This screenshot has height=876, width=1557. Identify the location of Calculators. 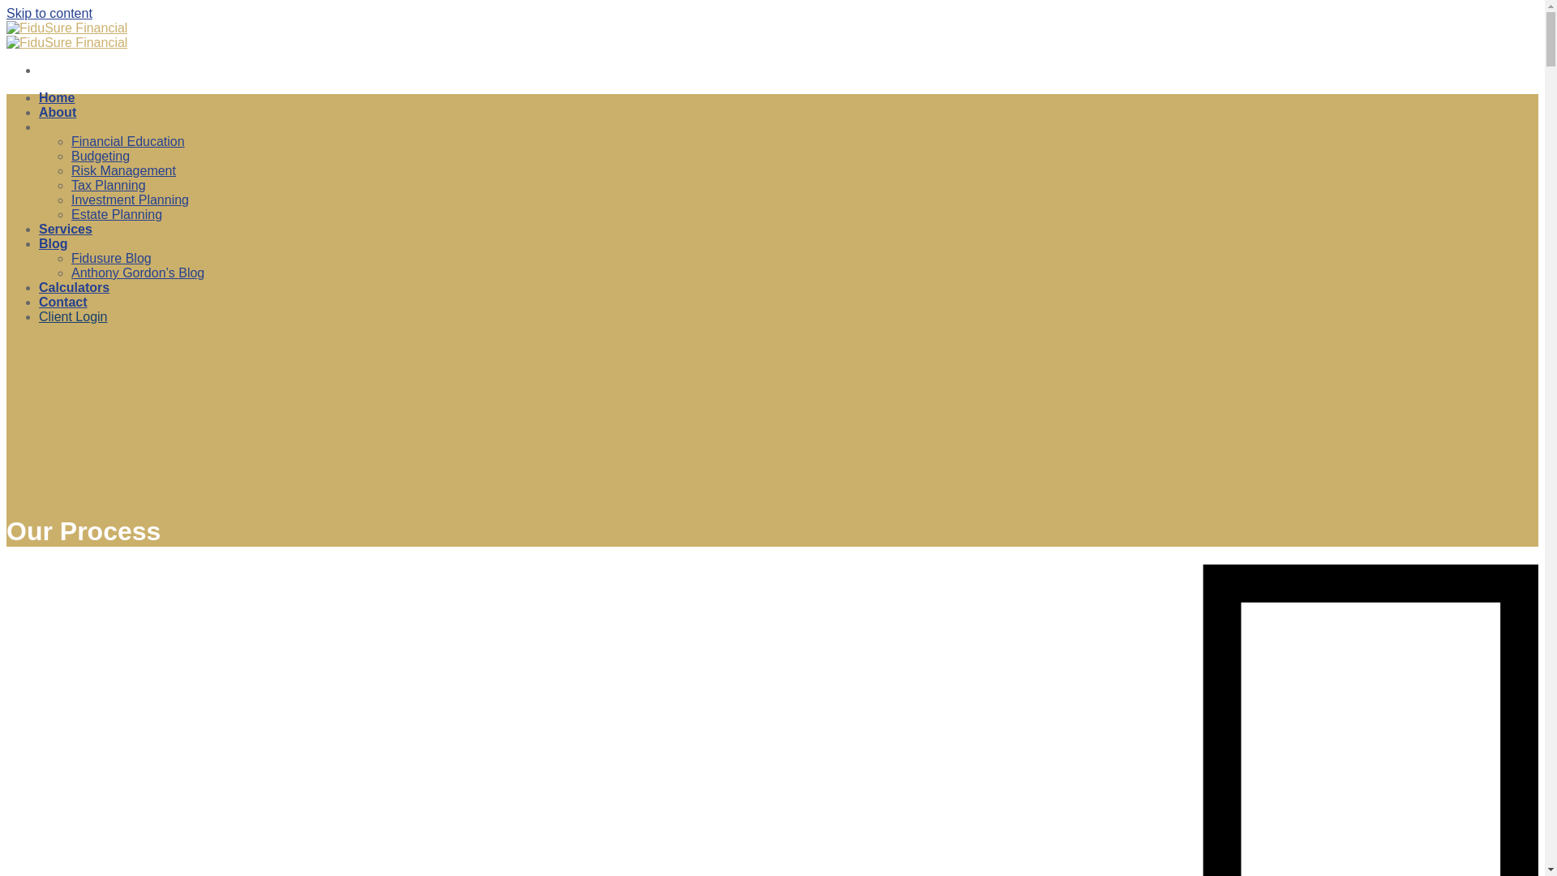
(75, 287).